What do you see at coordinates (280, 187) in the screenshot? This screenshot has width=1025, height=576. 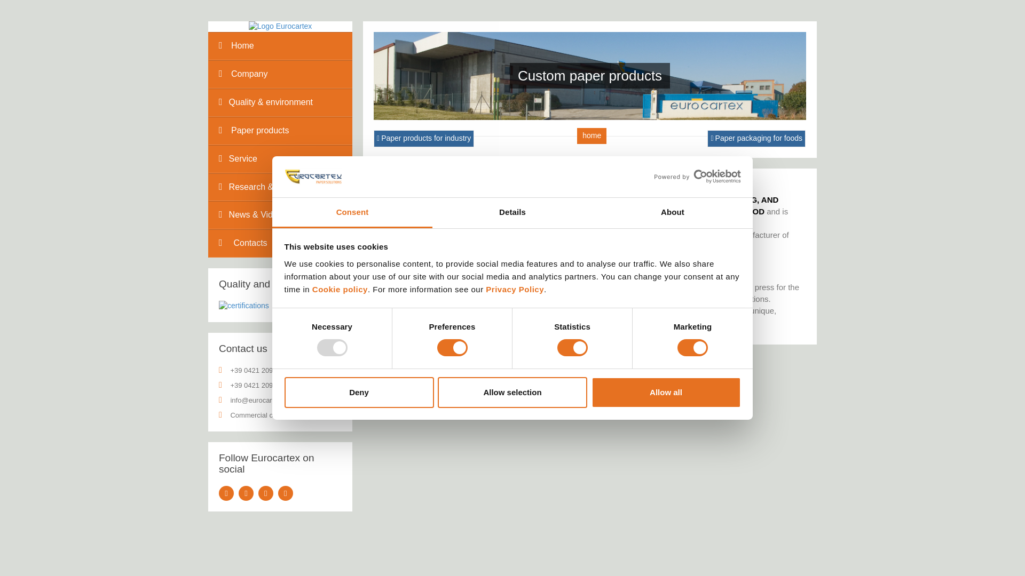 I see `research and innovation` at bounding box center [280, 187].